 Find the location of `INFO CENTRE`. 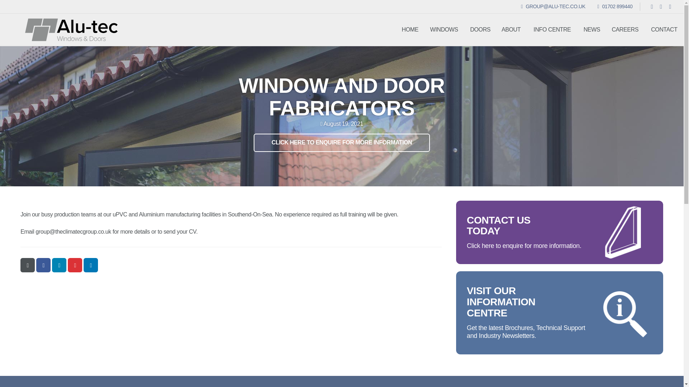

INFO CENTRE is located at coordinates (615, 6).